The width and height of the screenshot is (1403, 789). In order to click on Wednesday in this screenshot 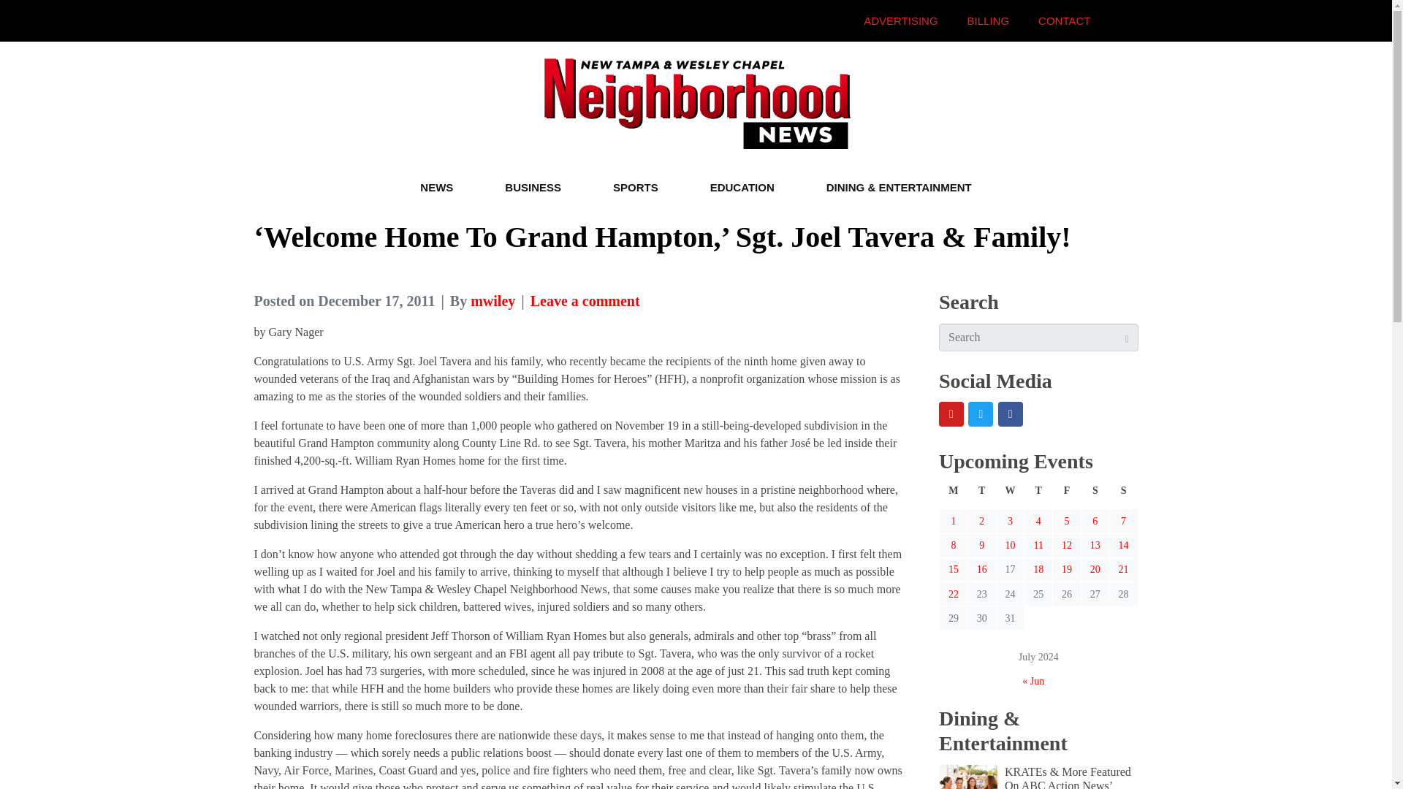, I will do `click(1010, 495)`.